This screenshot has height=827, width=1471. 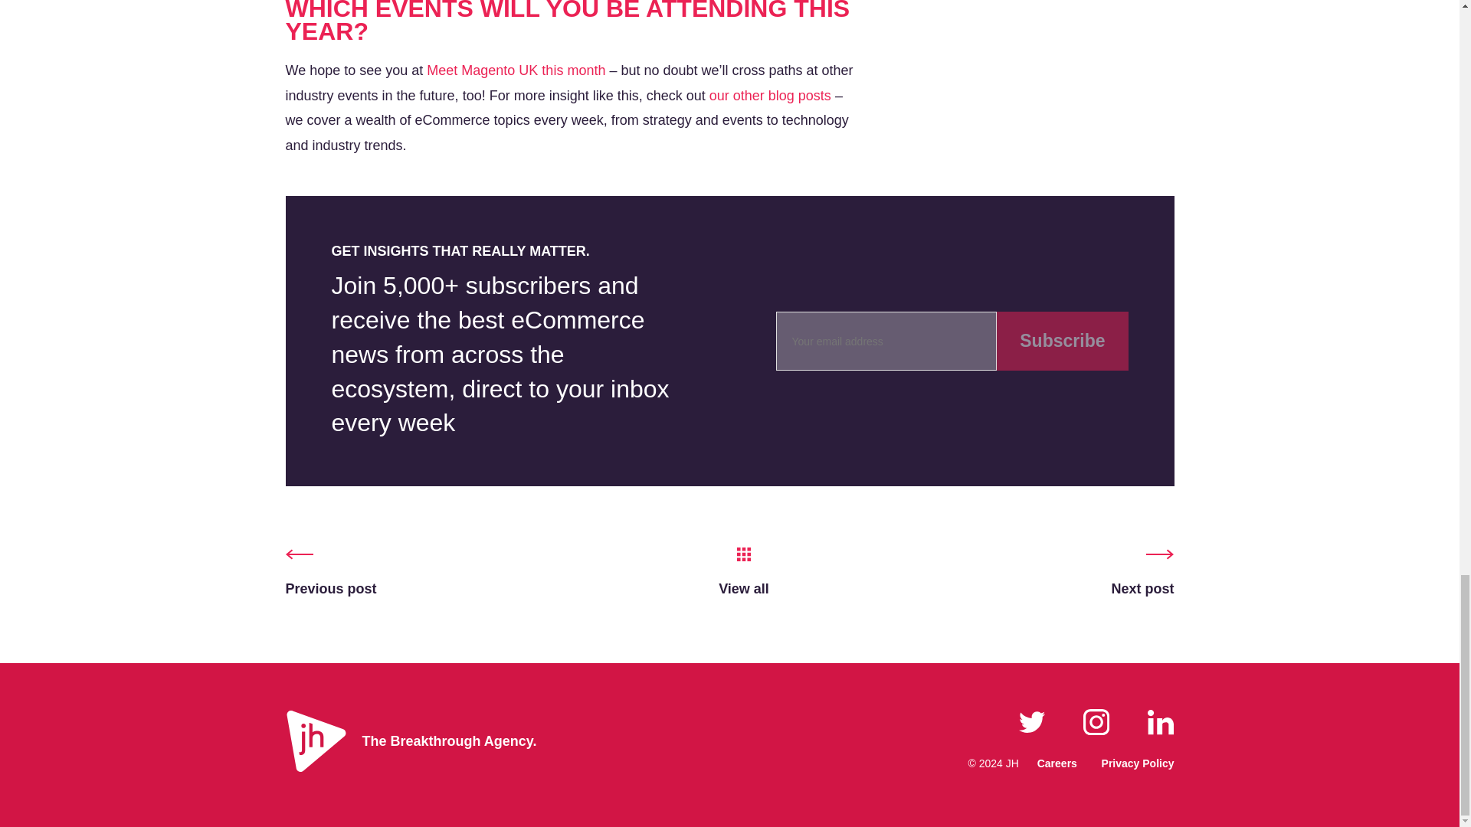 I want to click on Careers, so click(x=1057, y=763).